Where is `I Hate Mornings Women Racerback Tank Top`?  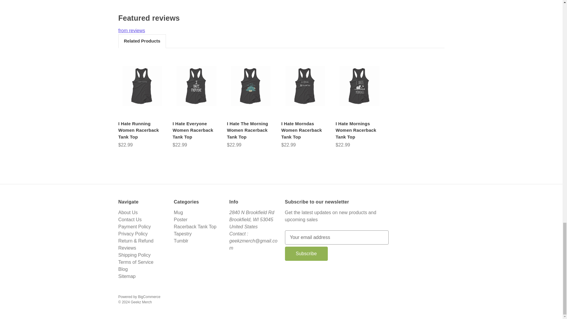
I Hate Mornings Women Racerback Tank Top is located at coordinates (359, 86).